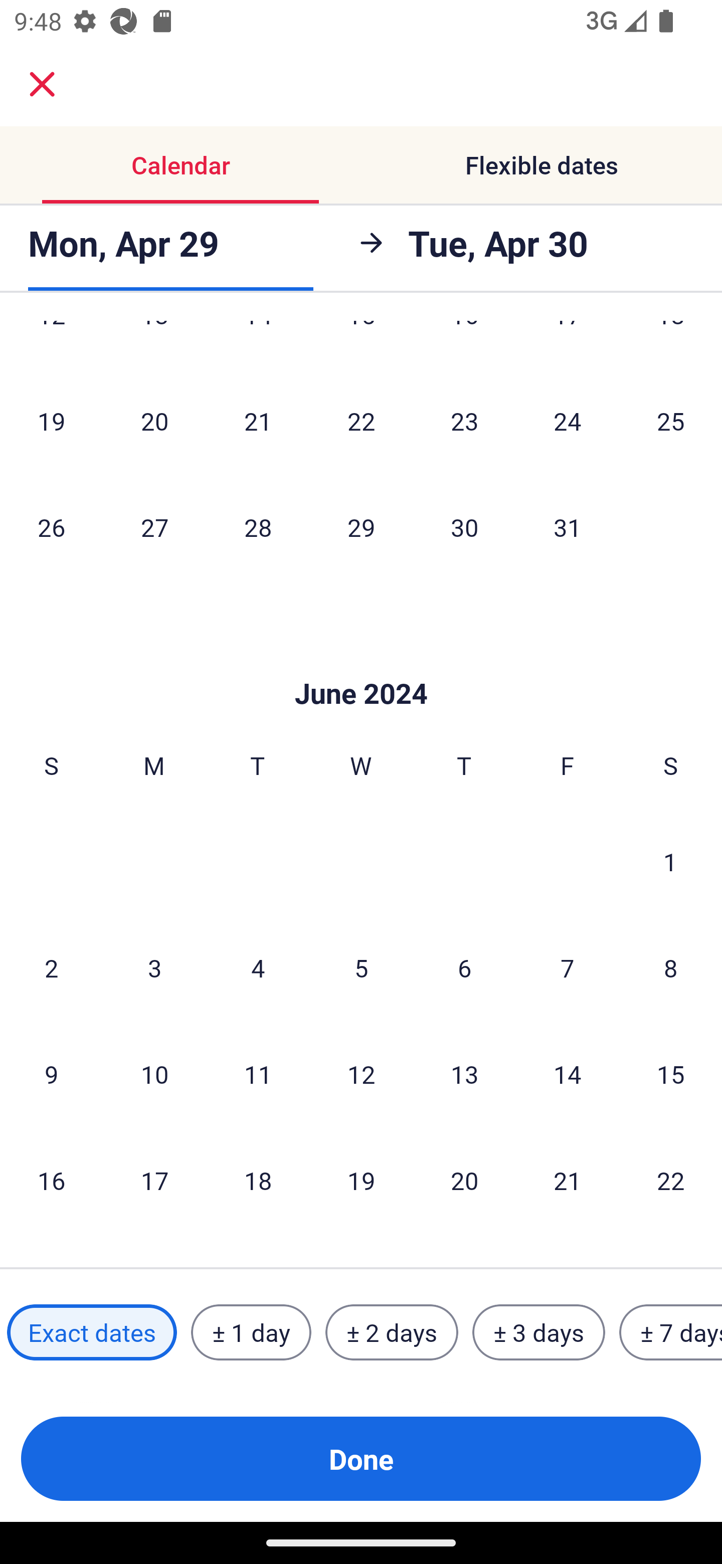  Describe the element at coordinates (392, 1332) in the screenshot. I see `± 2 days` at that location.